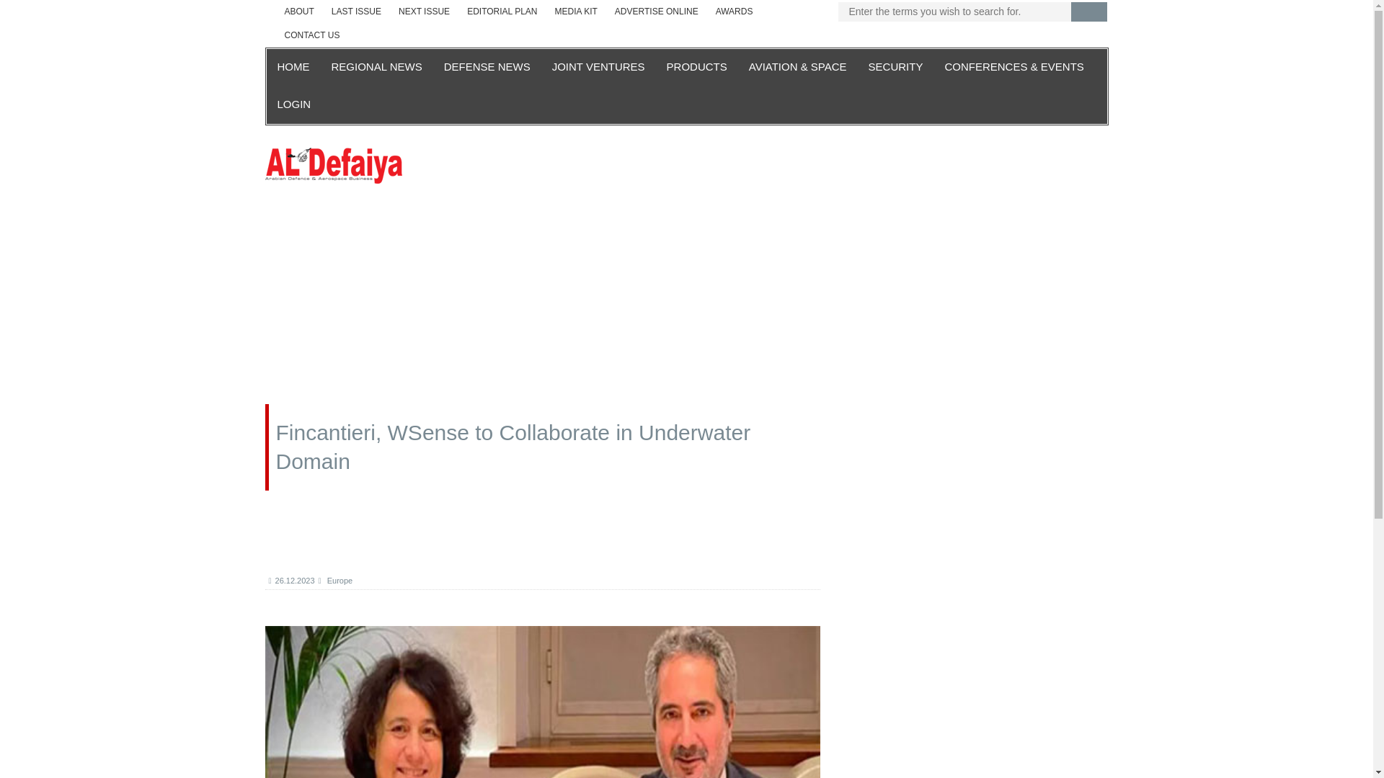 This screenshot has width=1384, height=778. Describe the element at coordinates (543, 702) in the screenshot. I see `Fincantieri, WSense to Collaborate in Underwater Domain` at that location.